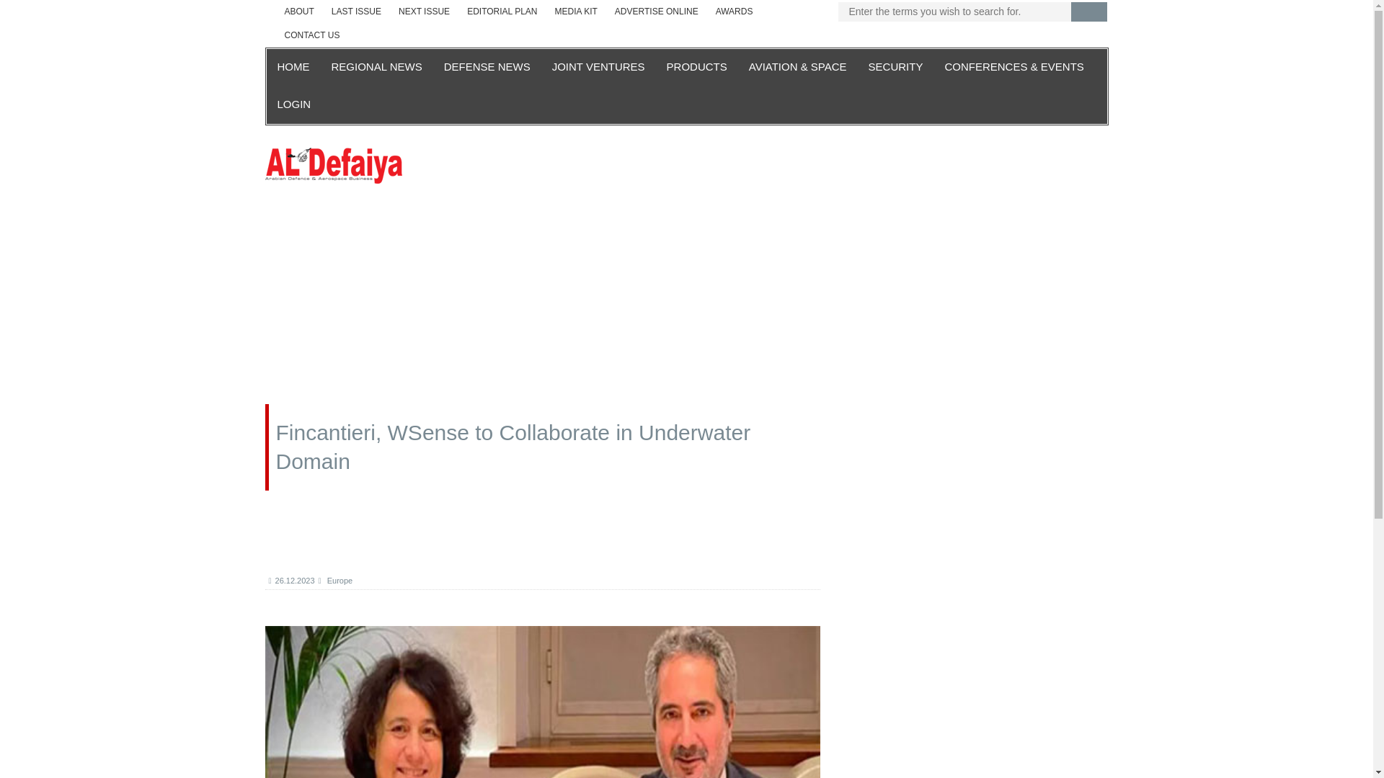 This screenshot has width=1384, height=778. Describe the element at coordinates (543, 702) in the screenshot. I see `Fincantieri, WSense to Collaborate in Underwater Domain` at that location.